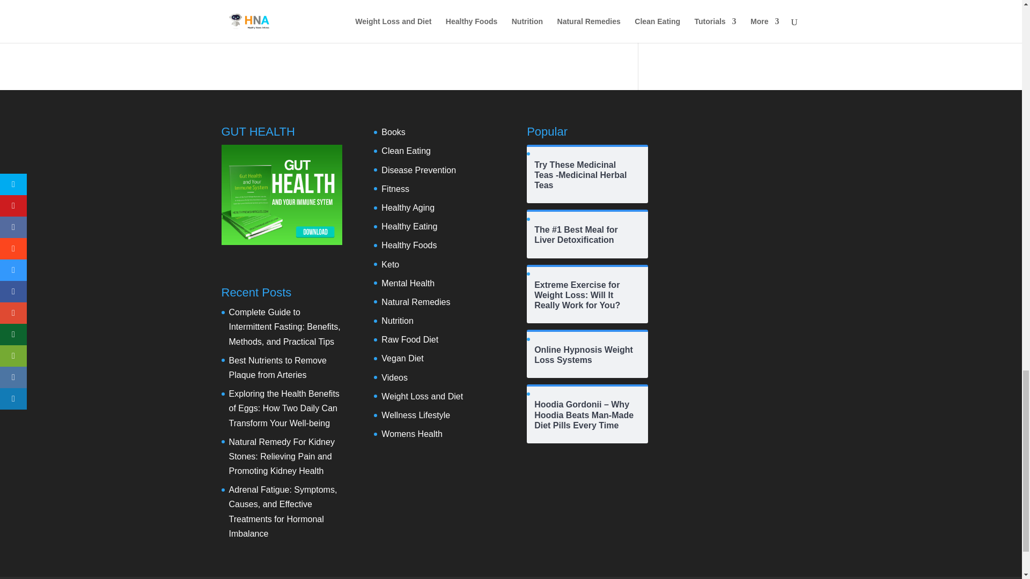 Image resolution: width=1030 pixels, height=579 pixels. I want to click on Books, so click(393, 132).